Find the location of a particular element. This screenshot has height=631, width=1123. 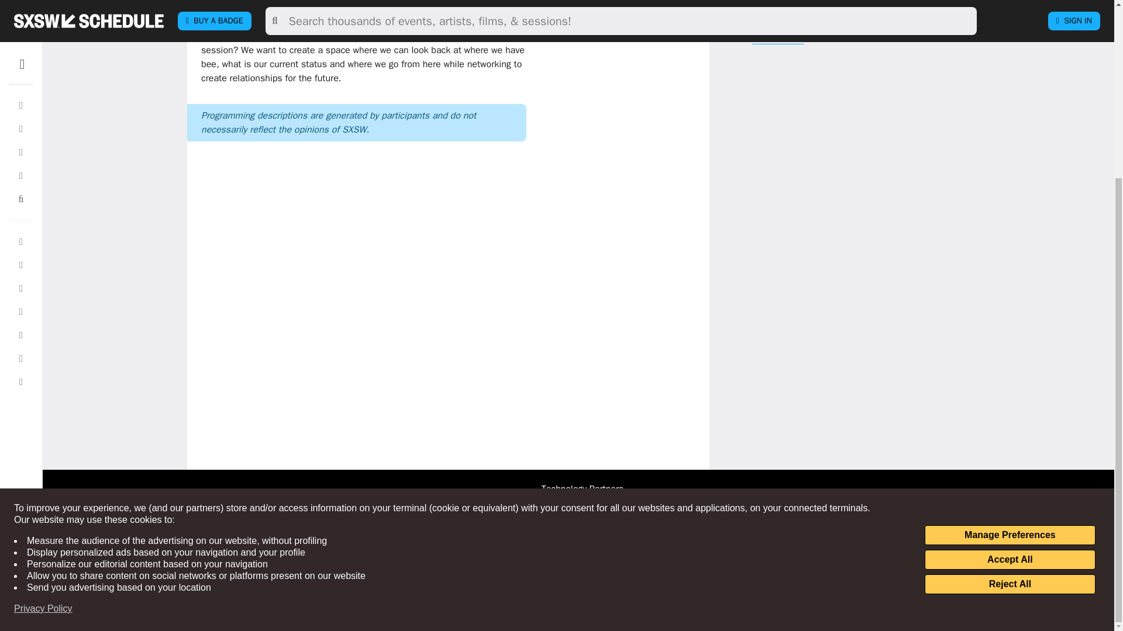

Accept All is located at coordinates (1010, 319).